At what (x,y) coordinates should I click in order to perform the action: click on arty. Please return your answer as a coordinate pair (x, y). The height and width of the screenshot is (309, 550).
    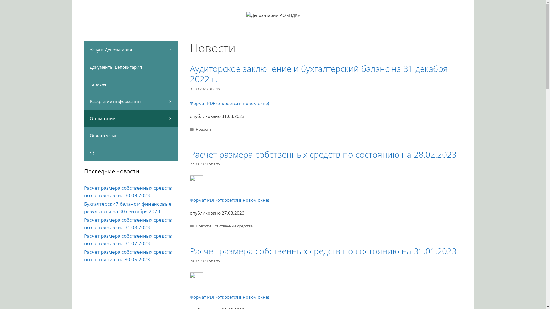
    Looking at the image, I should click on (217, 261).